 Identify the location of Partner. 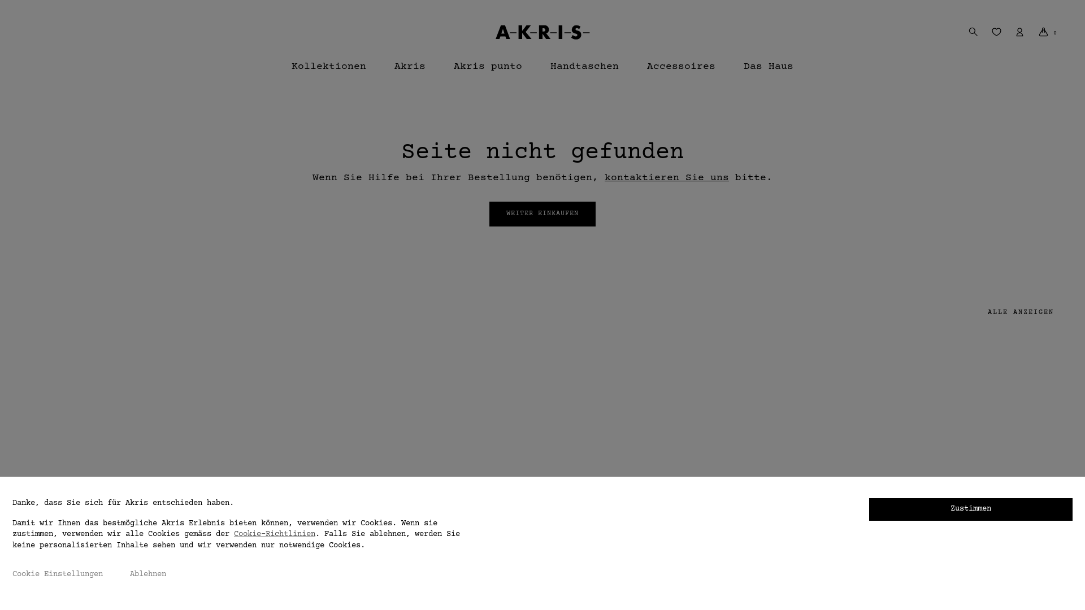
(396, 454).